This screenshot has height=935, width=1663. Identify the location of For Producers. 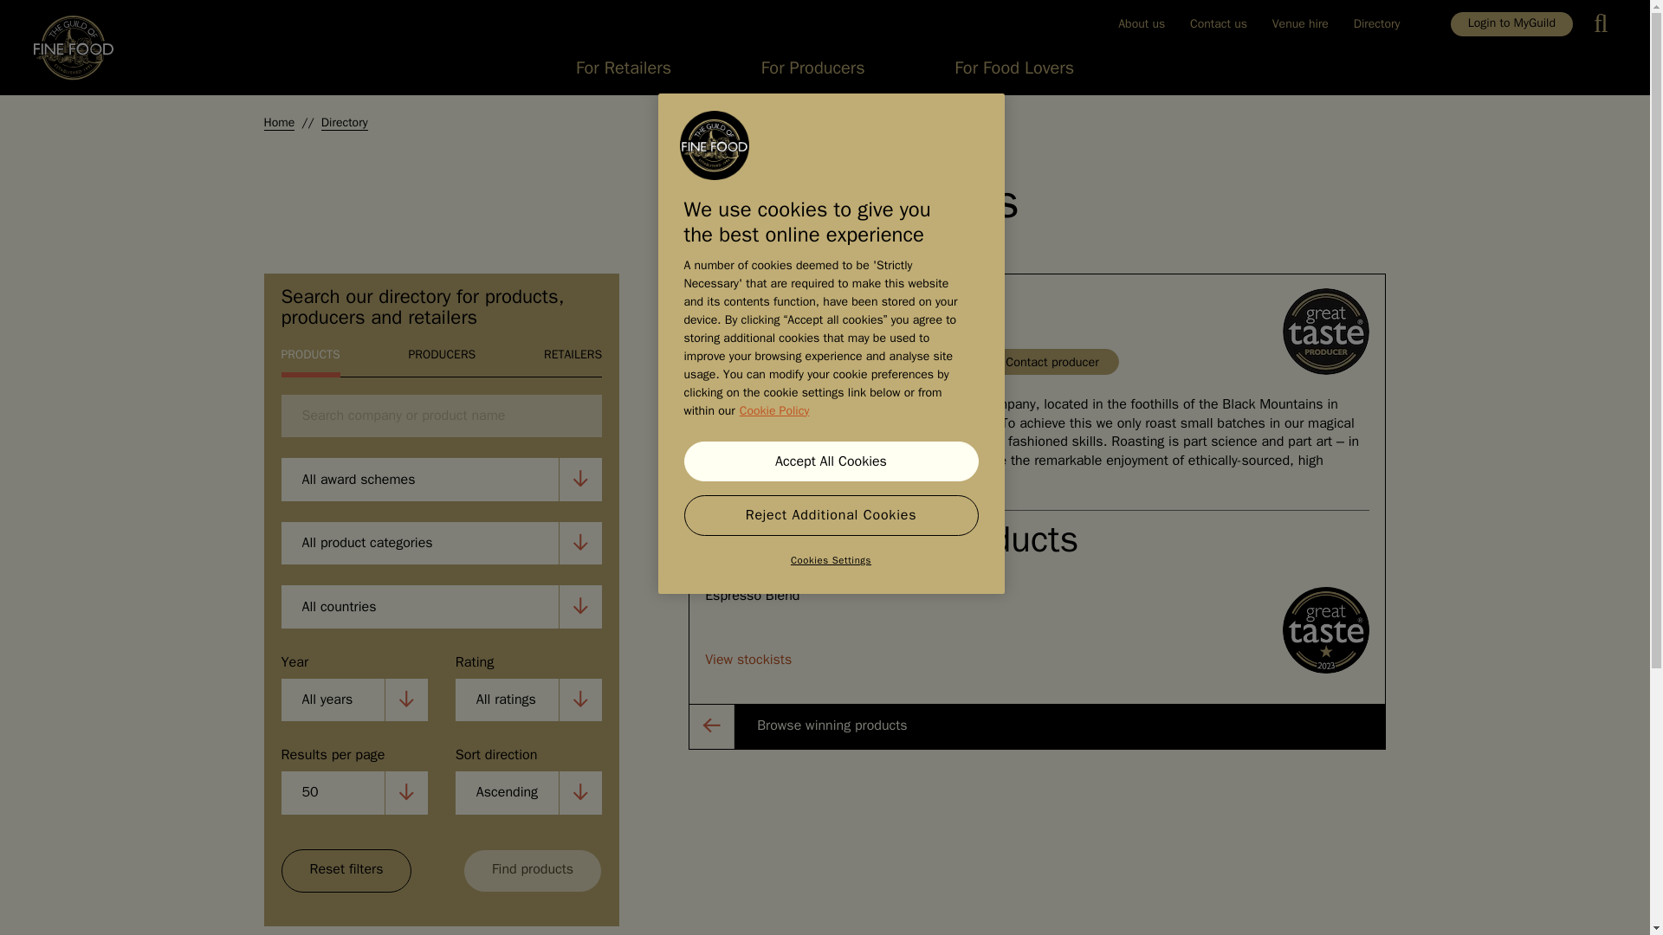
(812, 73).